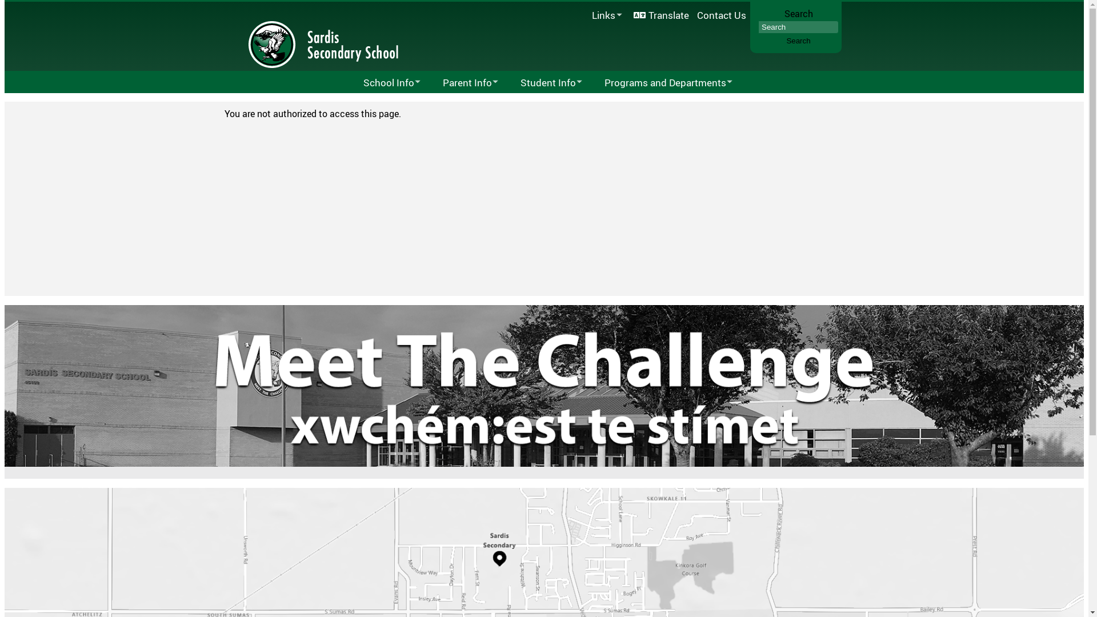 This screenshot has height=617, width=1097. Describe the element at coordinates (721, 15) in the screenshot. I see `Contact Us` at that location.